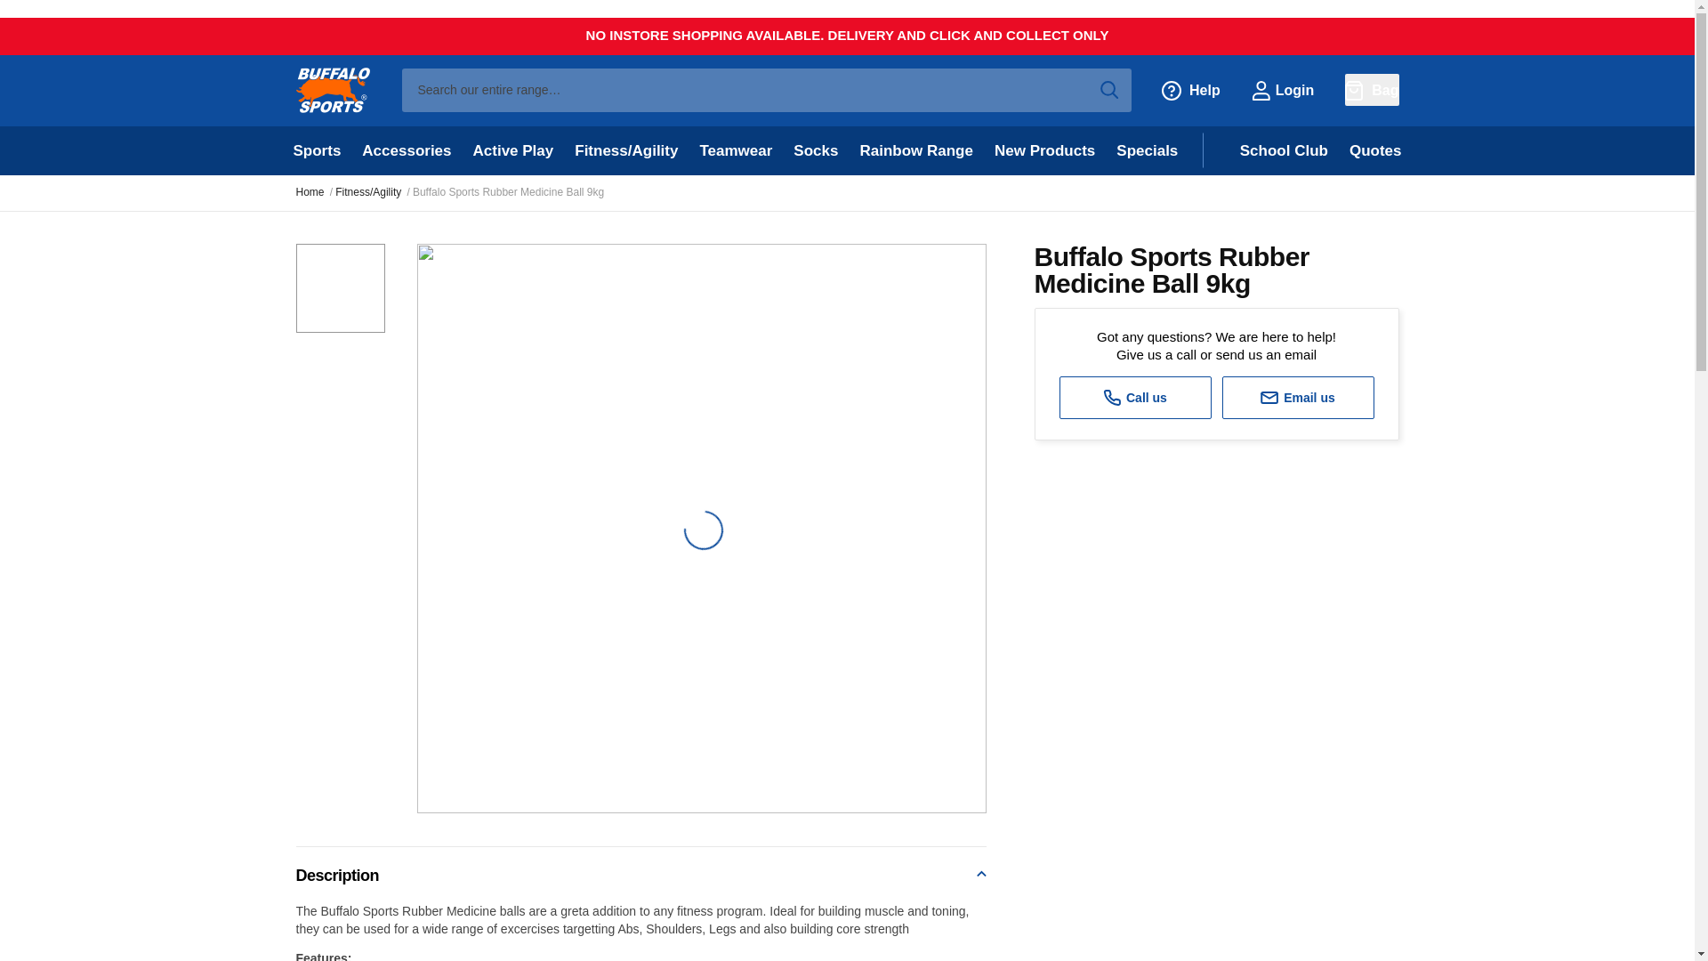  Describe the element at coordinates (406, 149) in the screenshot. I see `Accessories` at that location.